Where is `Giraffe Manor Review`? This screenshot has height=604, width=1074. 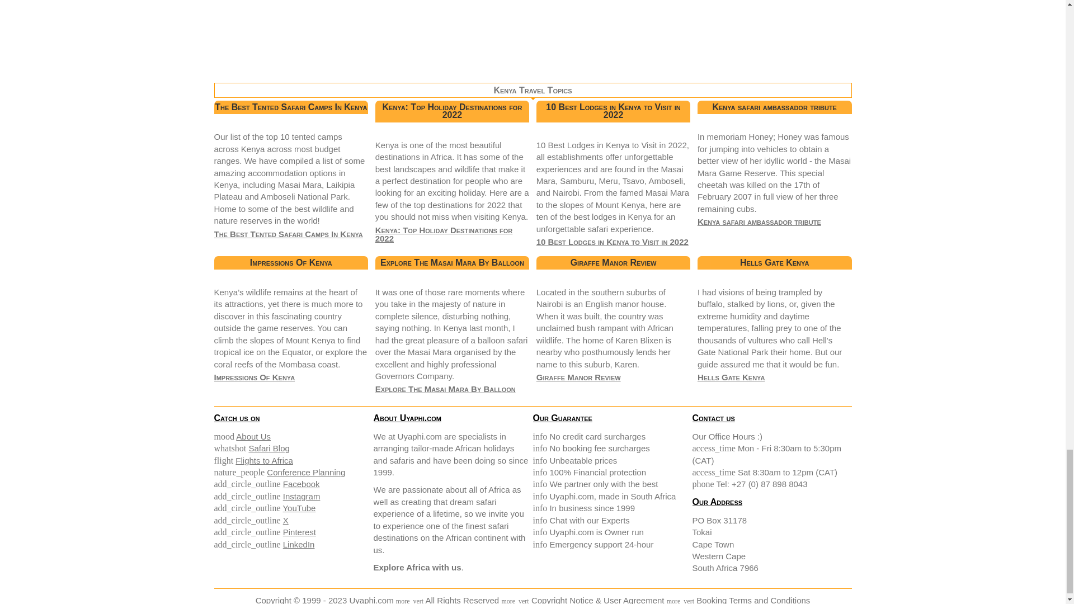
Giraffe Manor Review is located at coordinates (578, 377).